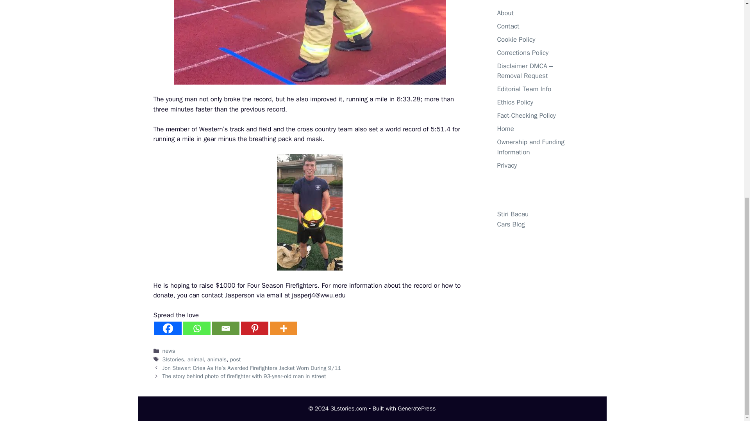 The height and width of the screenshot is (421, 750). I want to click on More, so click(283, 328).